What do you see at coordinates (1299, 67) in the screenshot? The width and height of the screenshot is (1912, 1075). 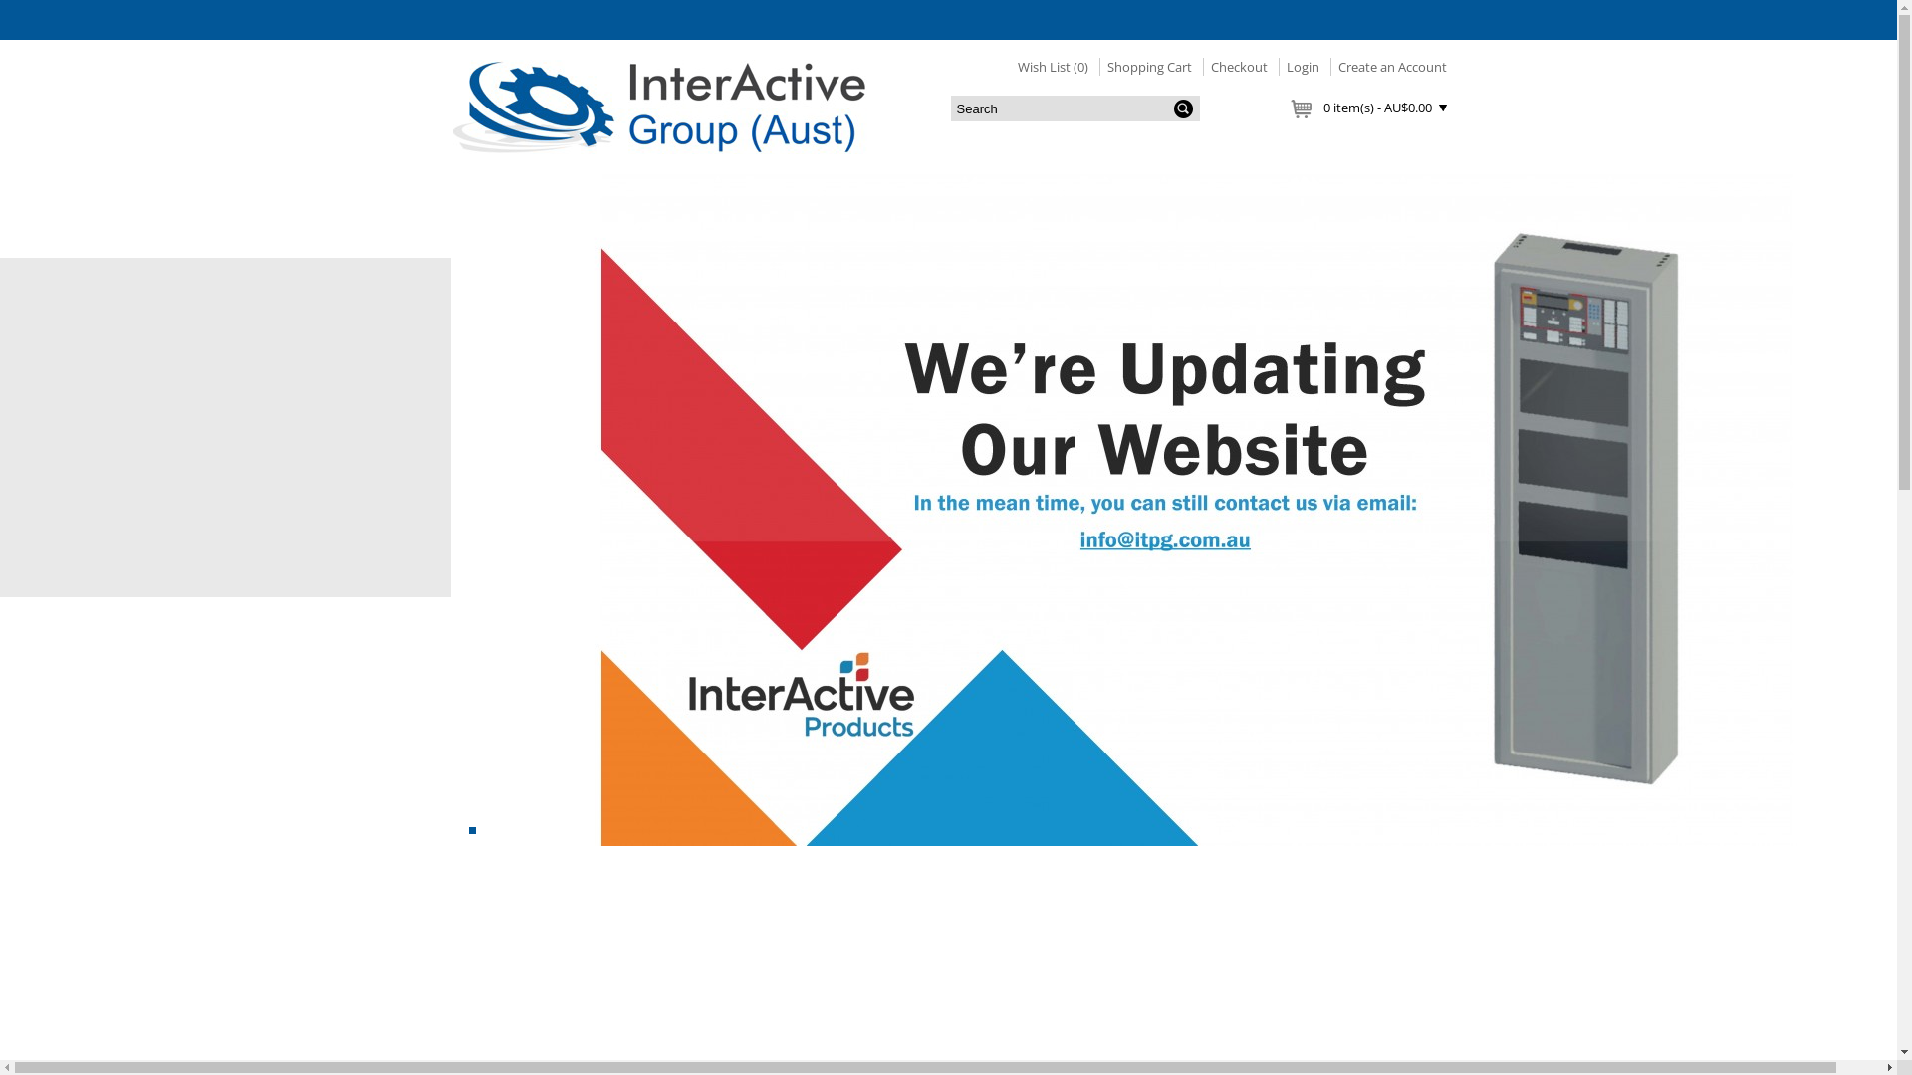 I see `Login` at bounding box center [1299, 67].